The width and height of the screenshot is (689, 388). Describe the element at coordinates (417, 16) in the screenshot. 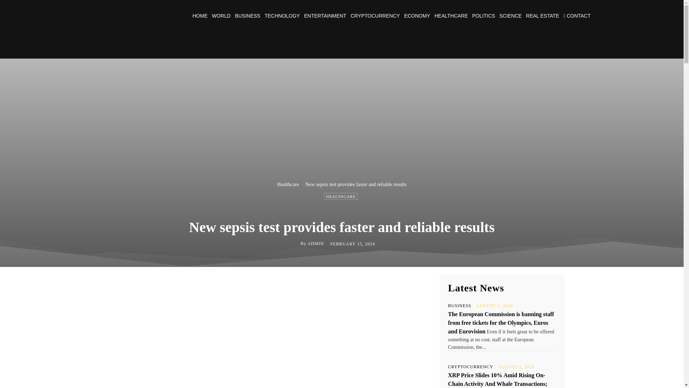

I see `ECONOMY` at that location.